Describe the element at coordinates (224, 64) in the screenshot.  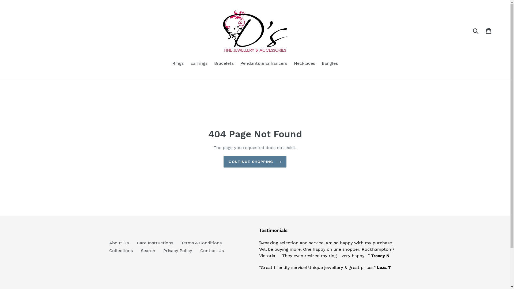
I see `Bracelets` at that location.